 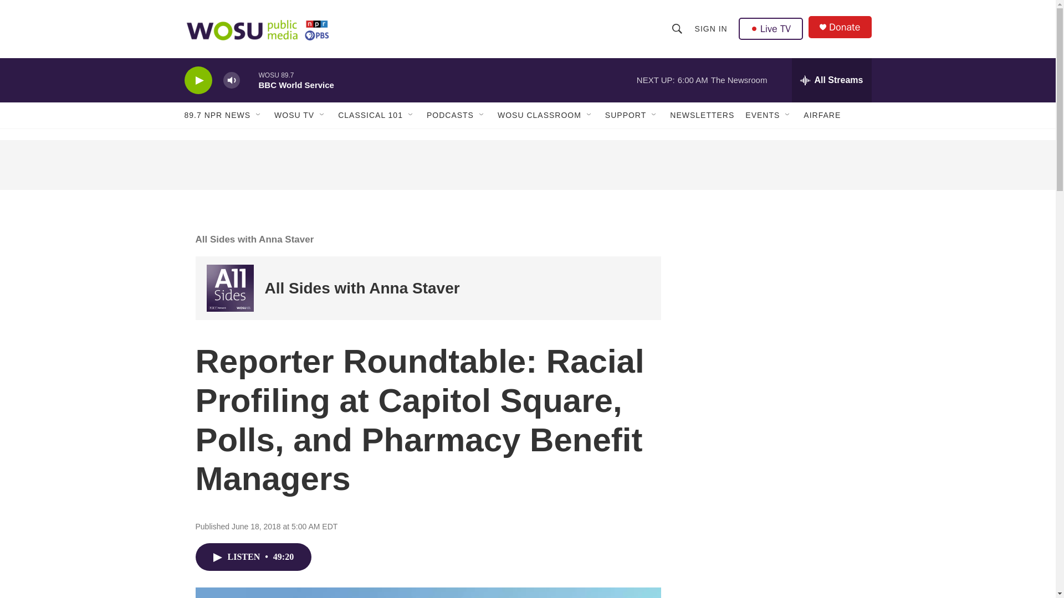 I want to click on 3rd party ad content, so click(x=776, y=292).